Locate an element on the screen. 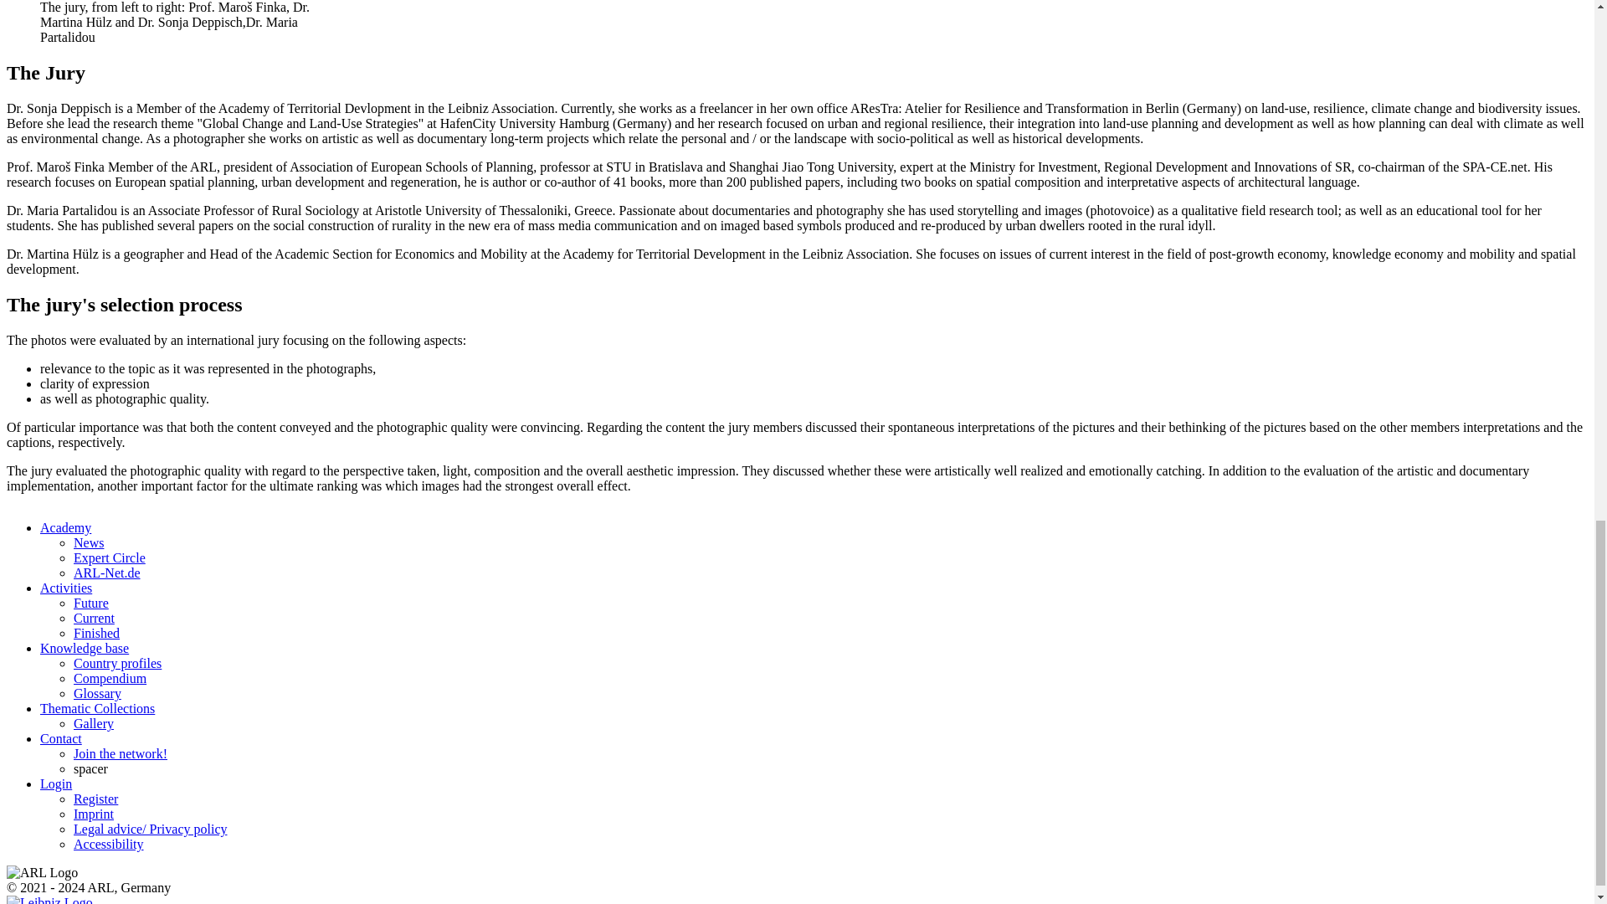 Image resolution: width=1607 pixels, height=904 pixels. Gallery is located at coordinates (94, 723).